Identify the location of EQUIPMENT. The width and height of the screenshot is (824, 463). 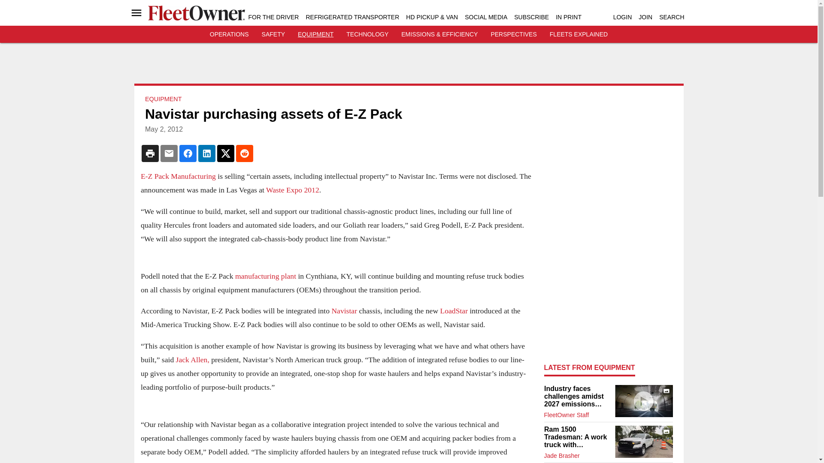
(315, 34).